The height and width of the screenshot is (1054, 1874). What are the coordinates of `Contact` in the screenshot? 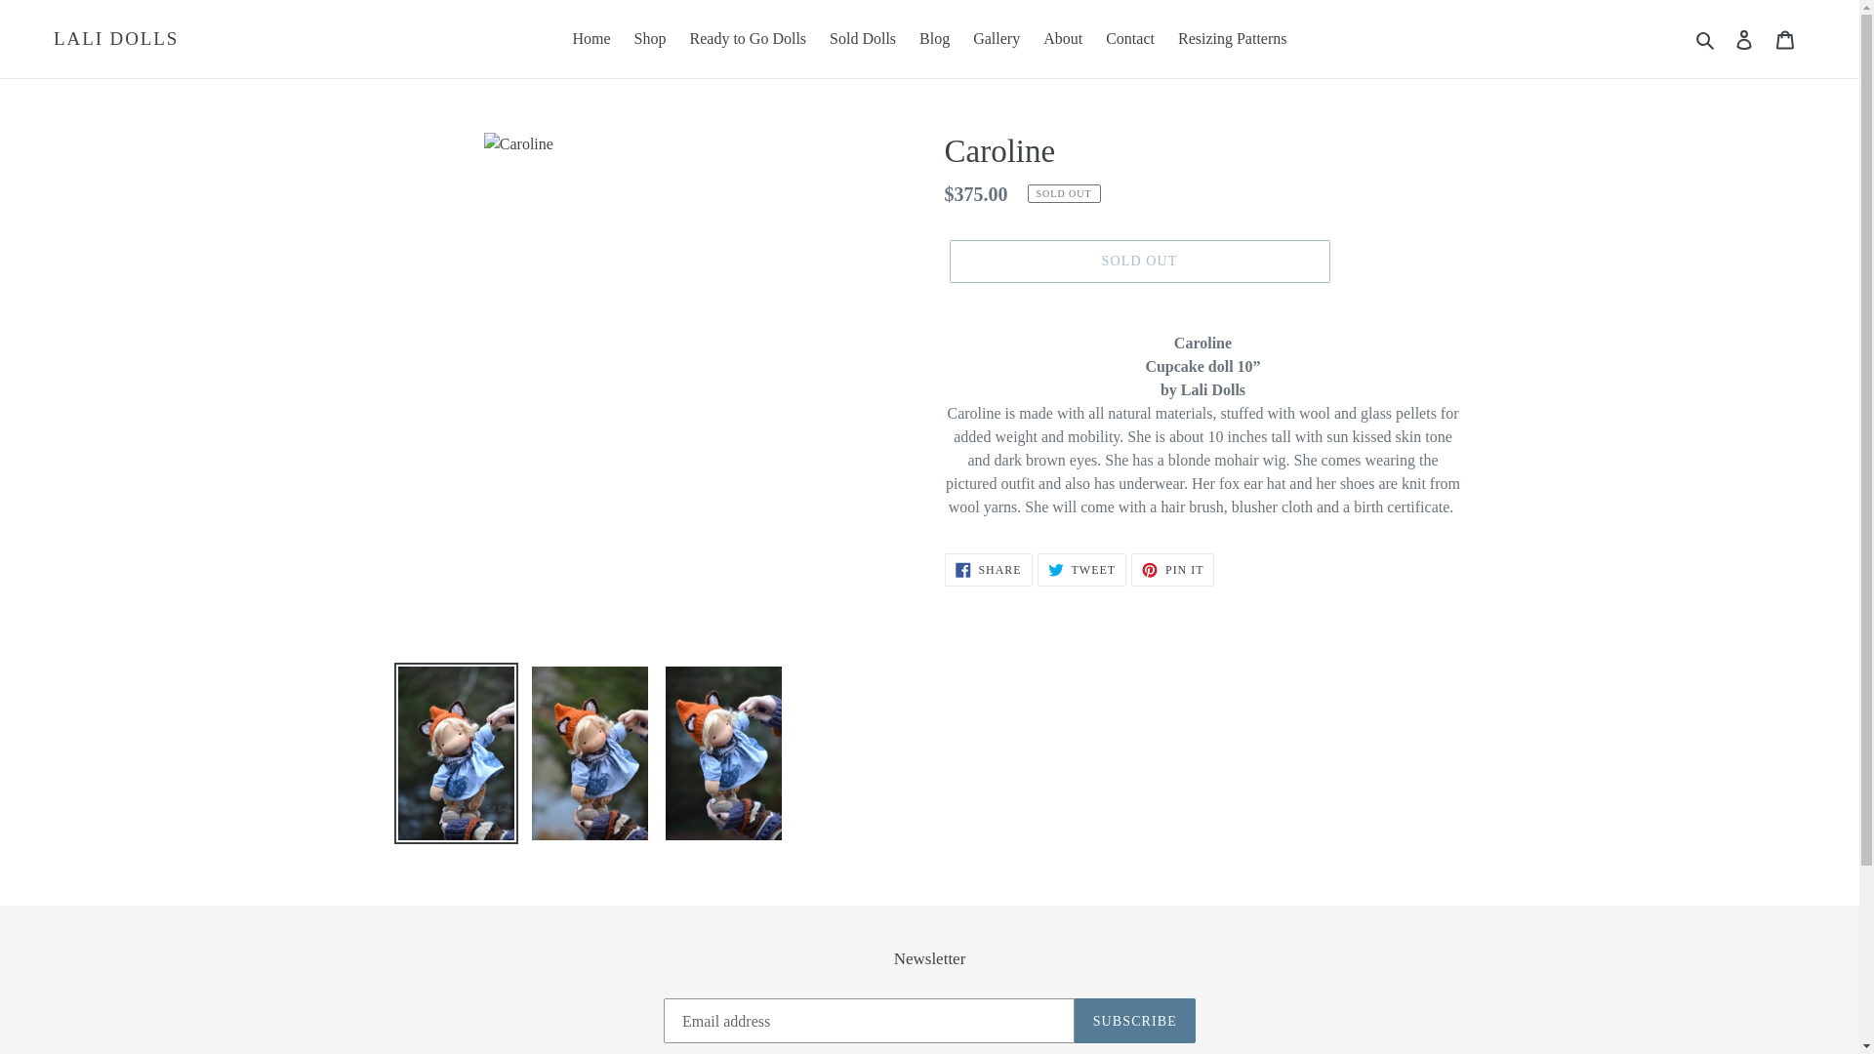 It's located at (1130, 39).